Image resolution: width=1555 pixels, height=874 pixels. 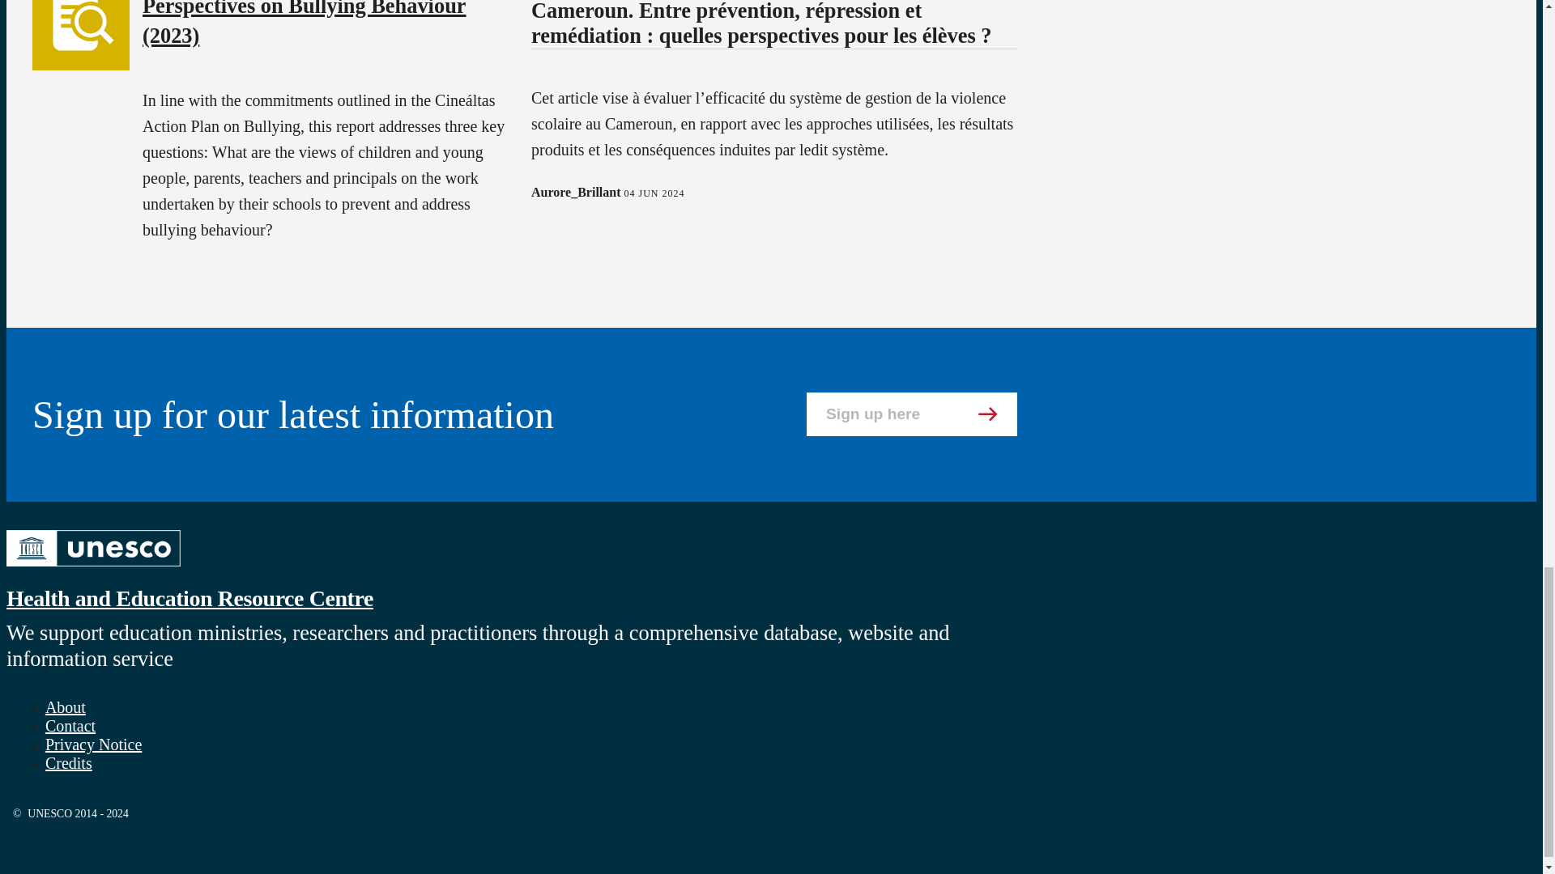 What do you see at coordinates (190, 597) in the screenshot?
I see `Home` at bounding box center [190, 597].